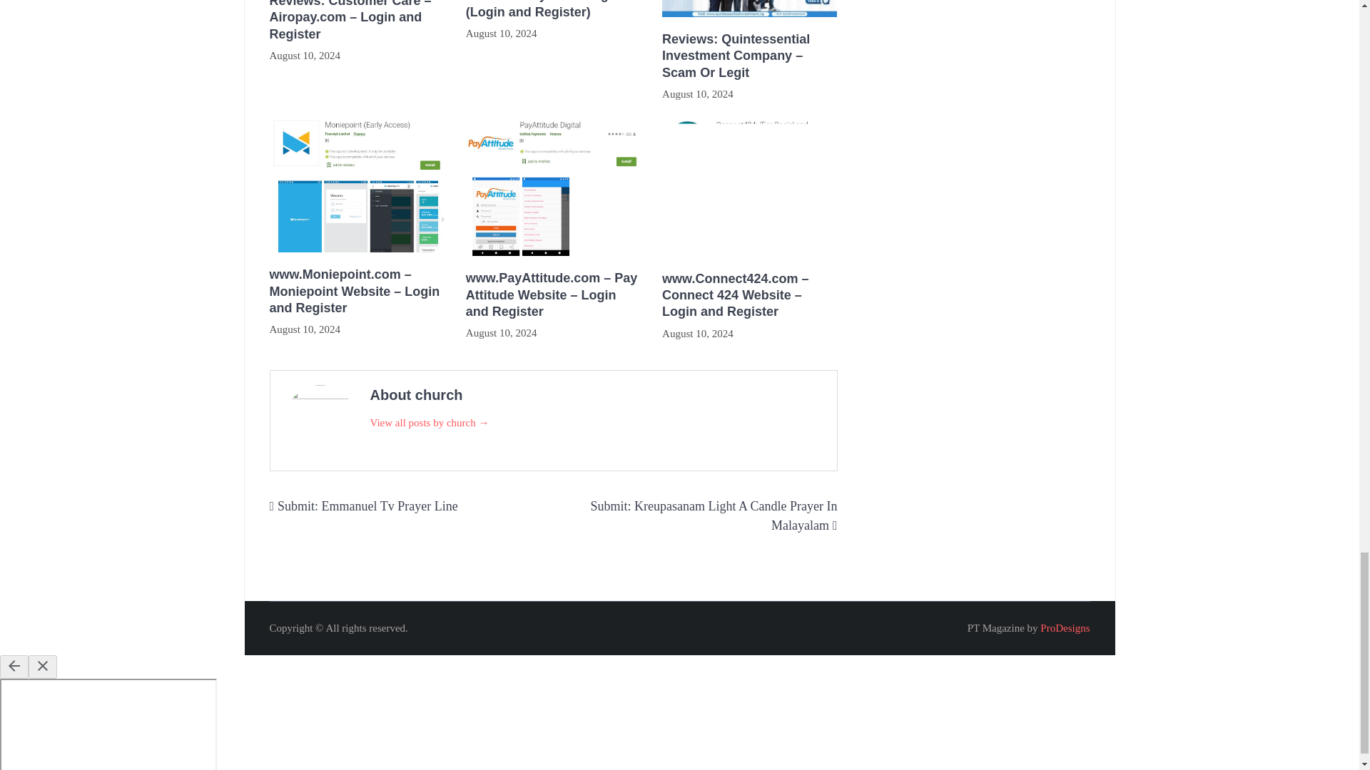  Describe the element at coordinates (714, 515) in the screenshot. I see `Submit: Kreupasanam Light A Candle Prayer In Malayalam` at that location.